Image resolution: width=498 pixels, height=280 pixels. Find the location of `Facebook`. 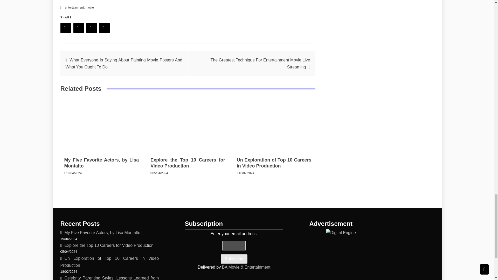

Facebook is located at coordinates (65, 28).